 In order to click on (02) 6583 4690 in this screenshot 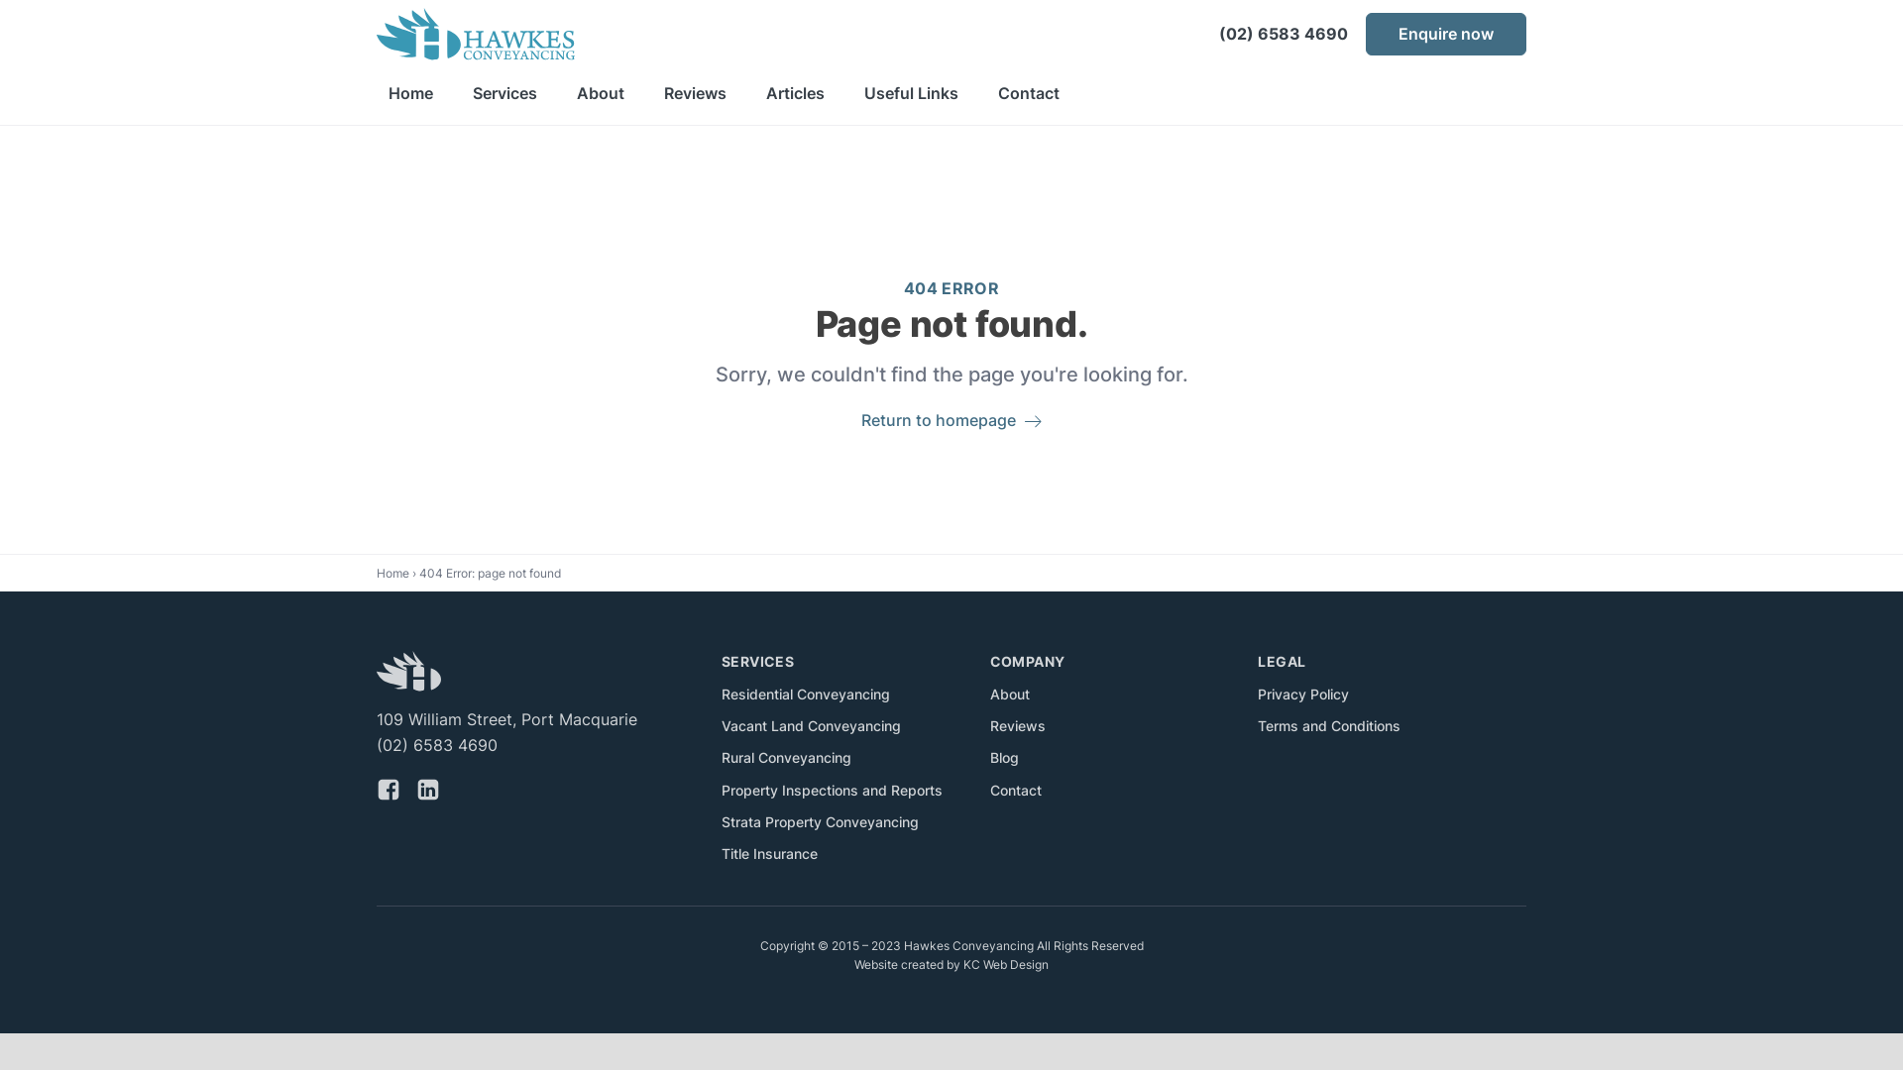, I will do `click(437, 746)`.